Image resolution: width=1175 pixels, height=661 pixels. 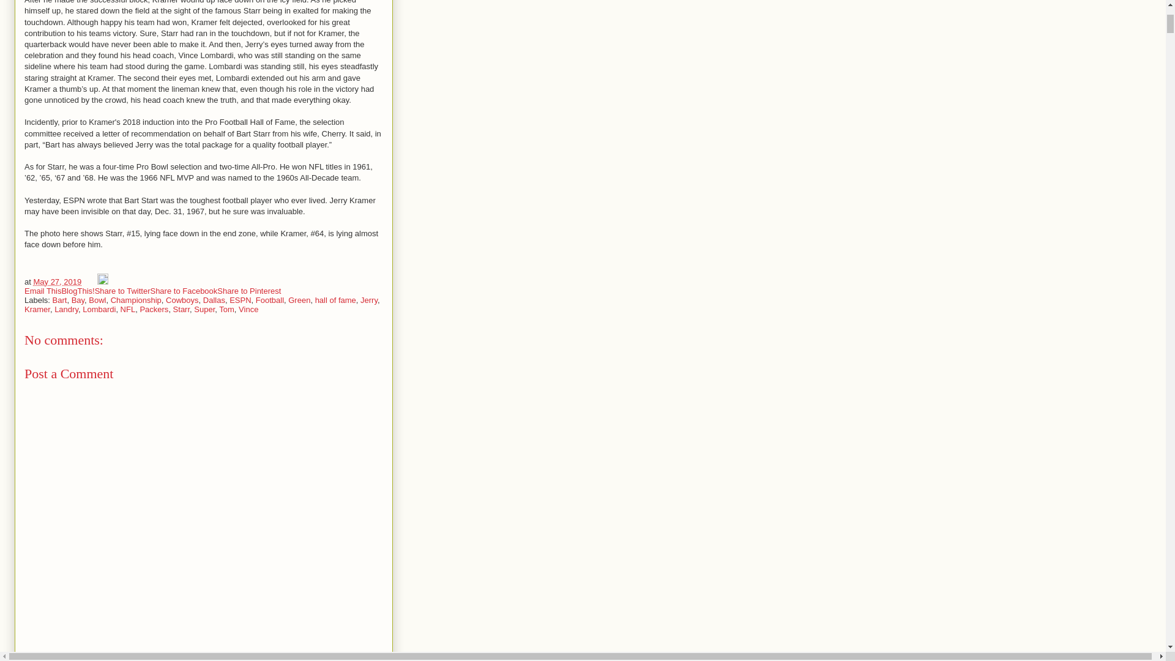 What do you see at coordinates (335, 300) in the screenshot?
I see `hall of fame` at bounding box center [335, 300].